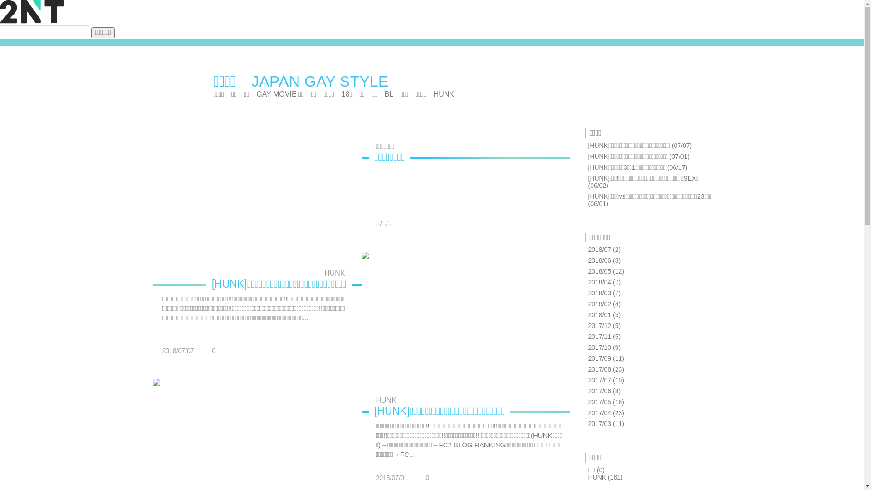 The width and height of the screenshot is (871, 490). Describe the element at coordinates (606, 402) in the screenshot. I see `2017/05 (16)` at that location.